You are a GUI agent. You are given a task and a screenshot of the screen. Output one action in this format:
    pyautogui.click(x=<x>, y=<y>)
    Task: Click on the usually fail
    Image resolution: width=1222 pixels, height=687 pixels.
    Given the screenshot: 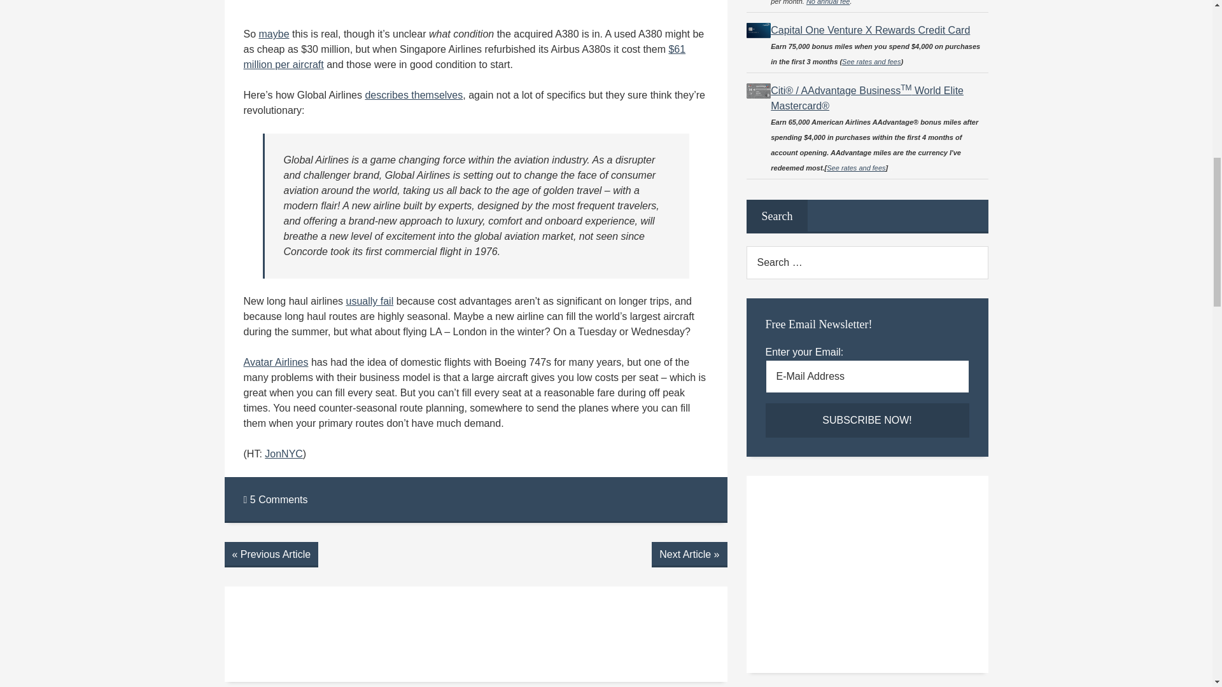 What is the action you would take?
    pyautogui.click(x=369, y=301)
    